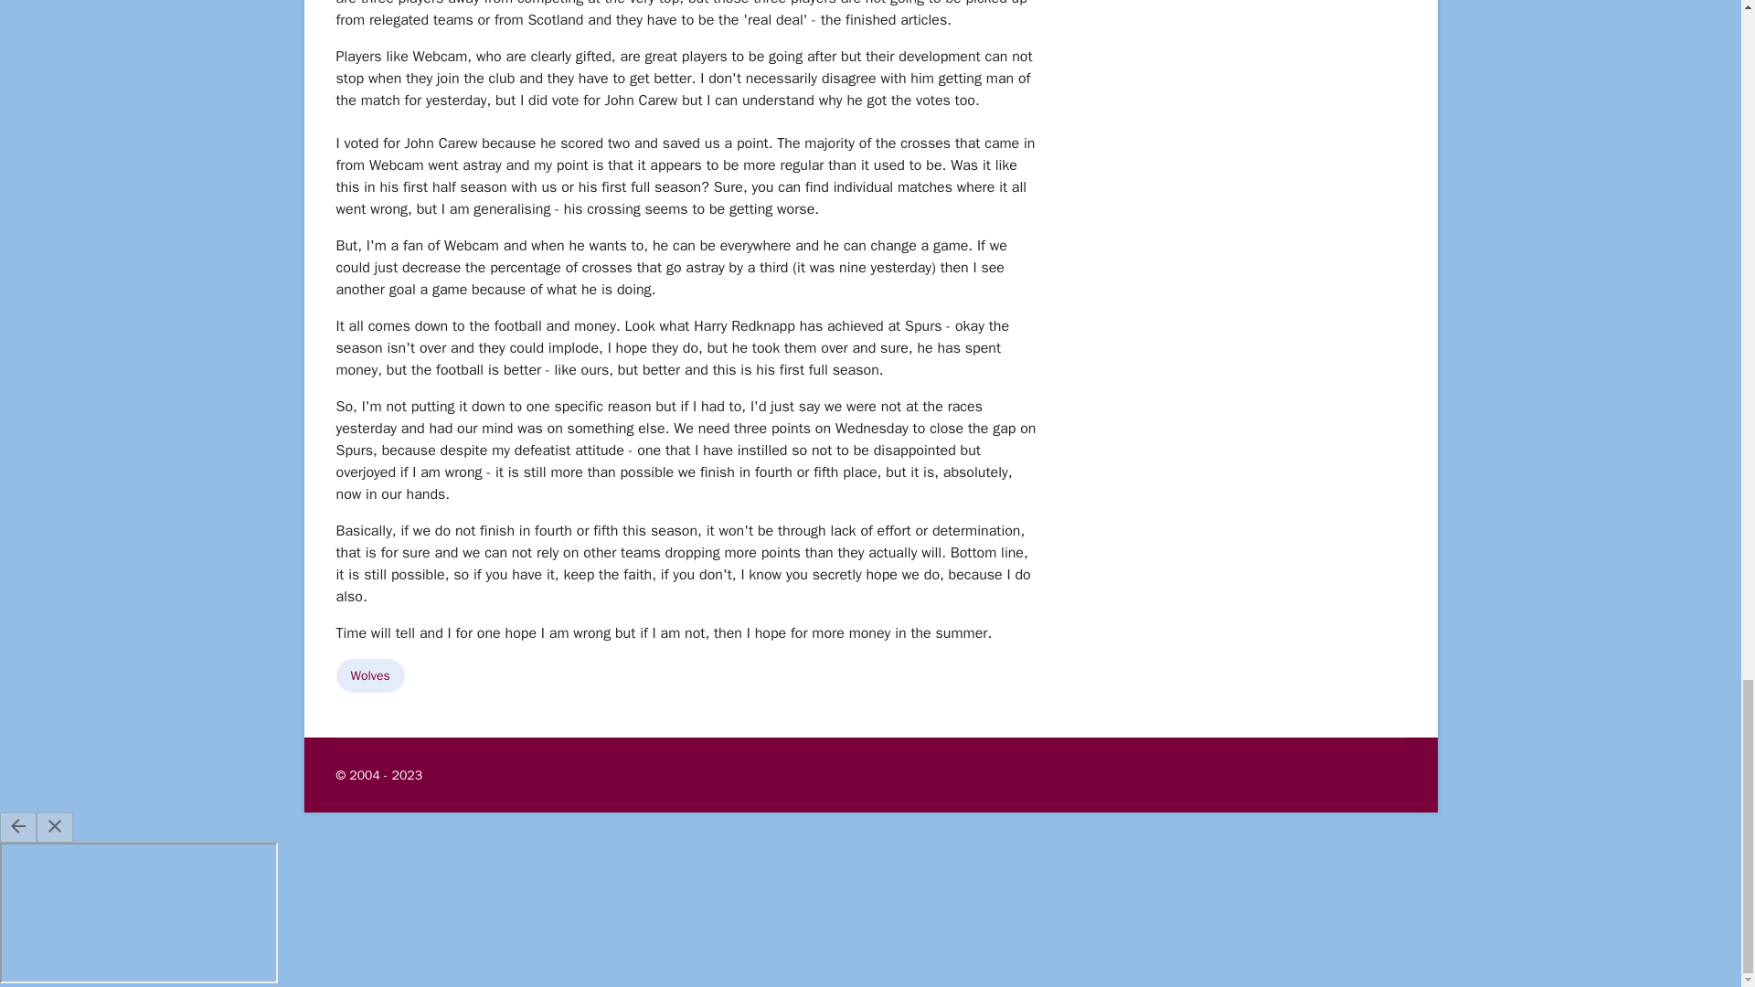  I want to click on Aston Villa AVFC Blog, so click(481, 775).